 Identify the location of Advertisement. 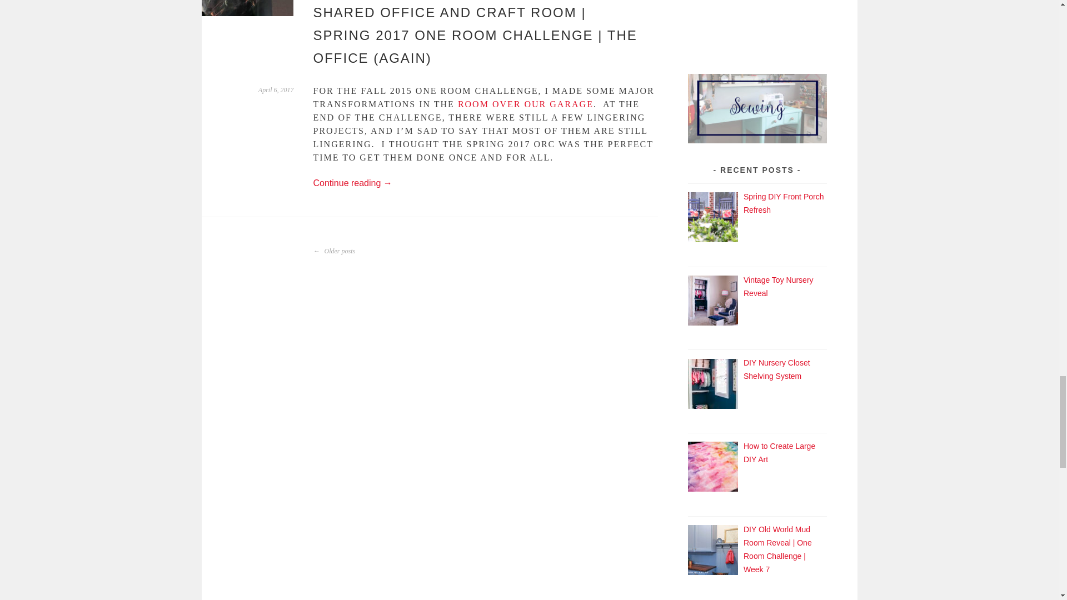
(757, 27).